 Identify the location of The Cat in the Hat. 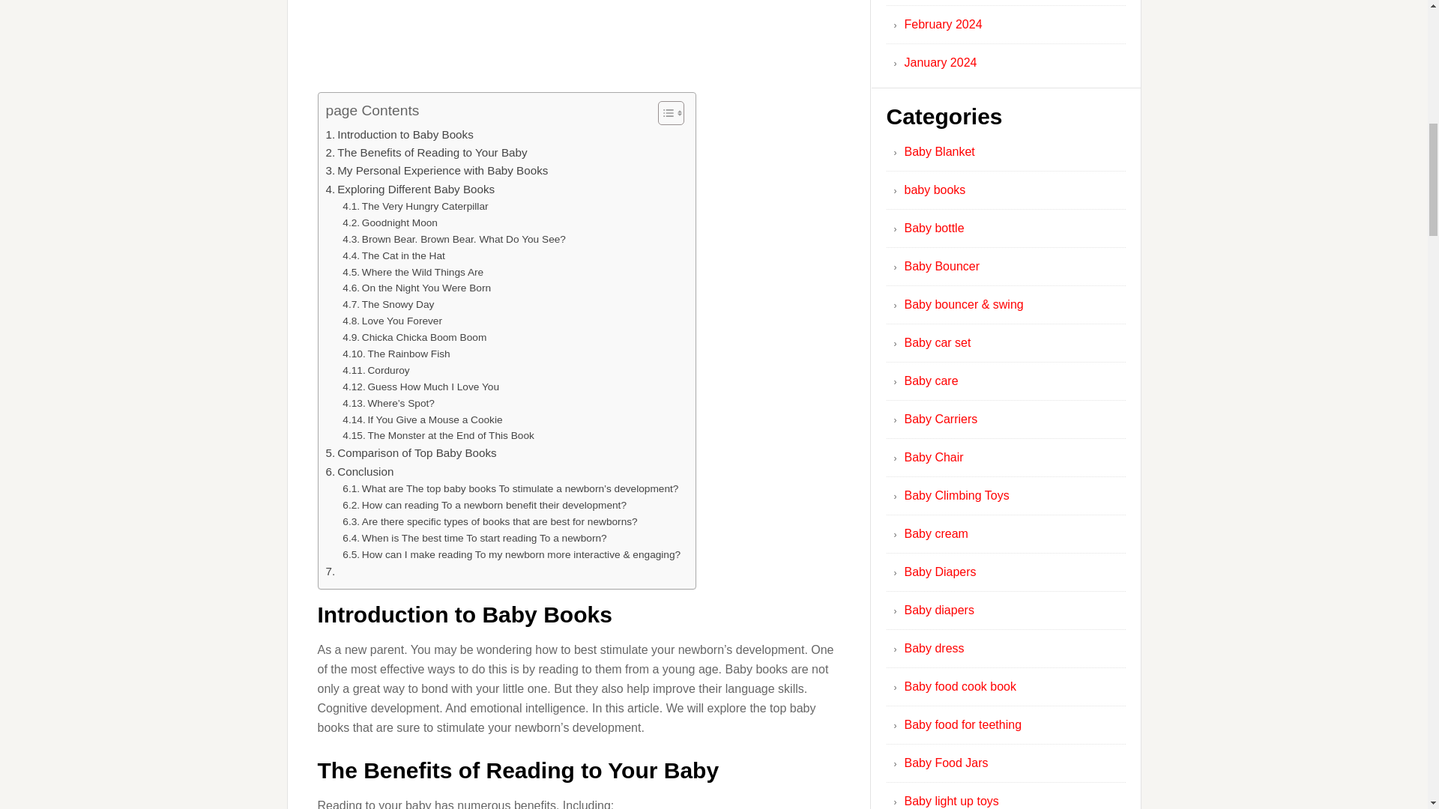
(393, 256).